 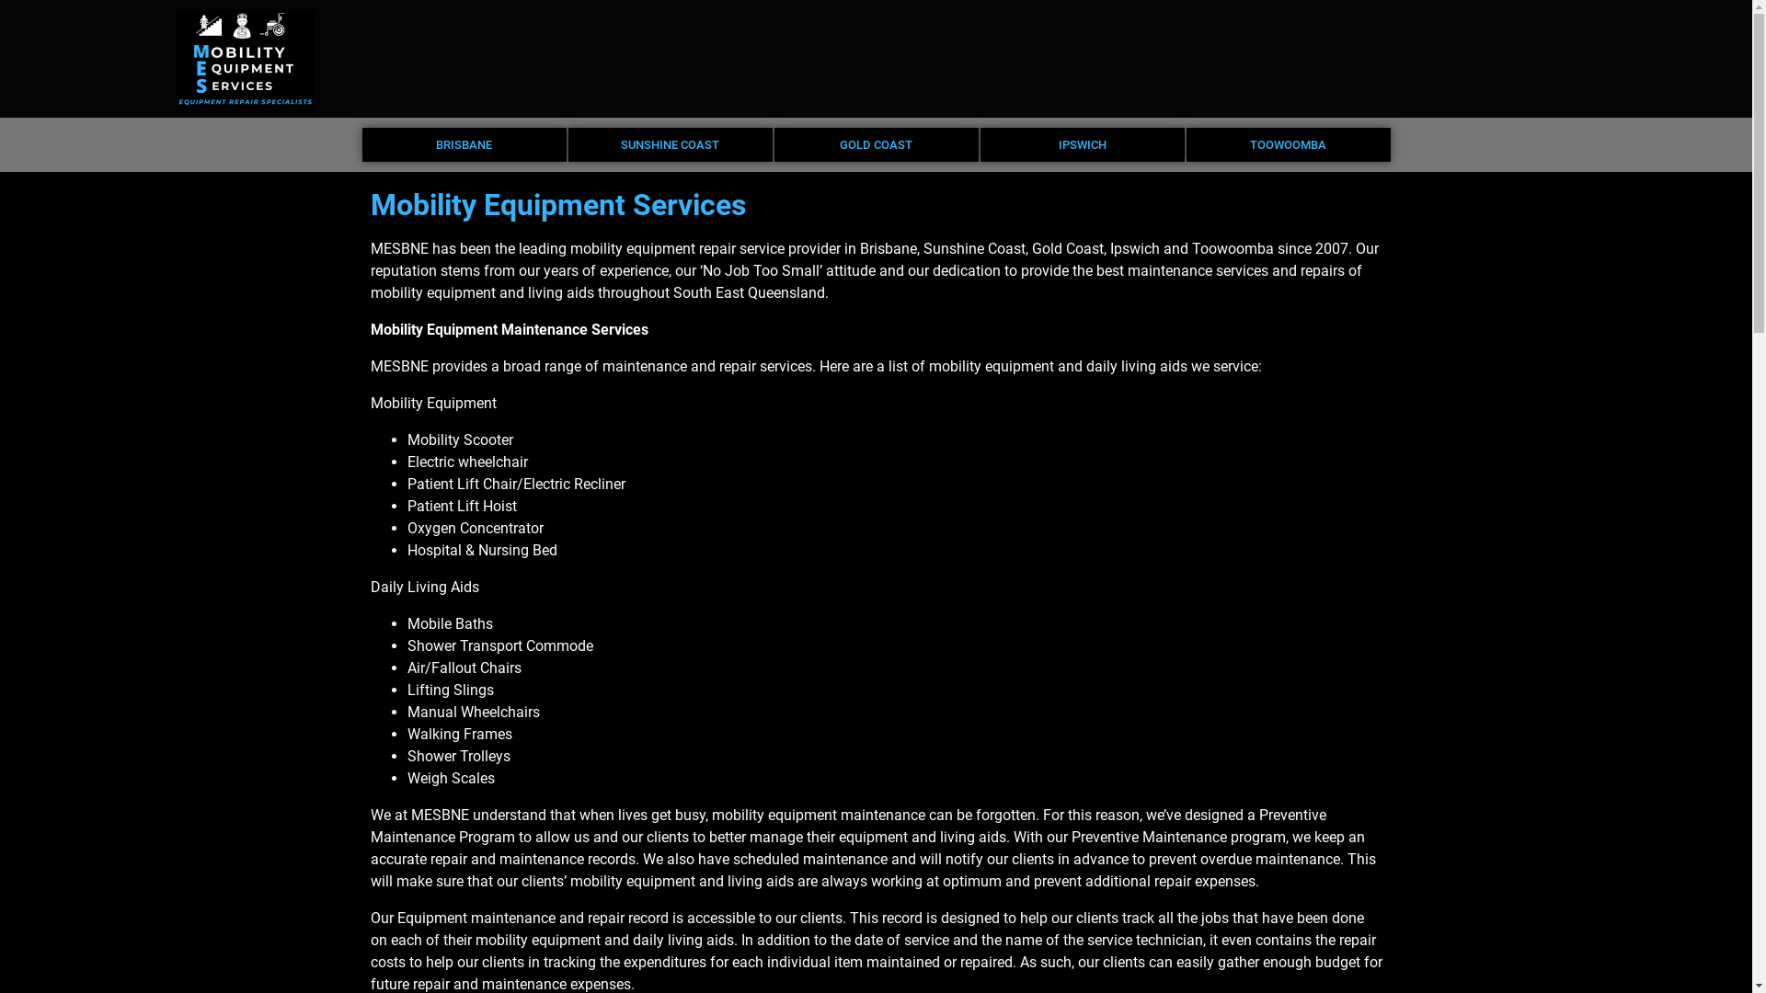 What do you see at coordinates (1289, 145) in the screenshot?
I see `TOOWOOMBA` at bounding box center [1289, 145].